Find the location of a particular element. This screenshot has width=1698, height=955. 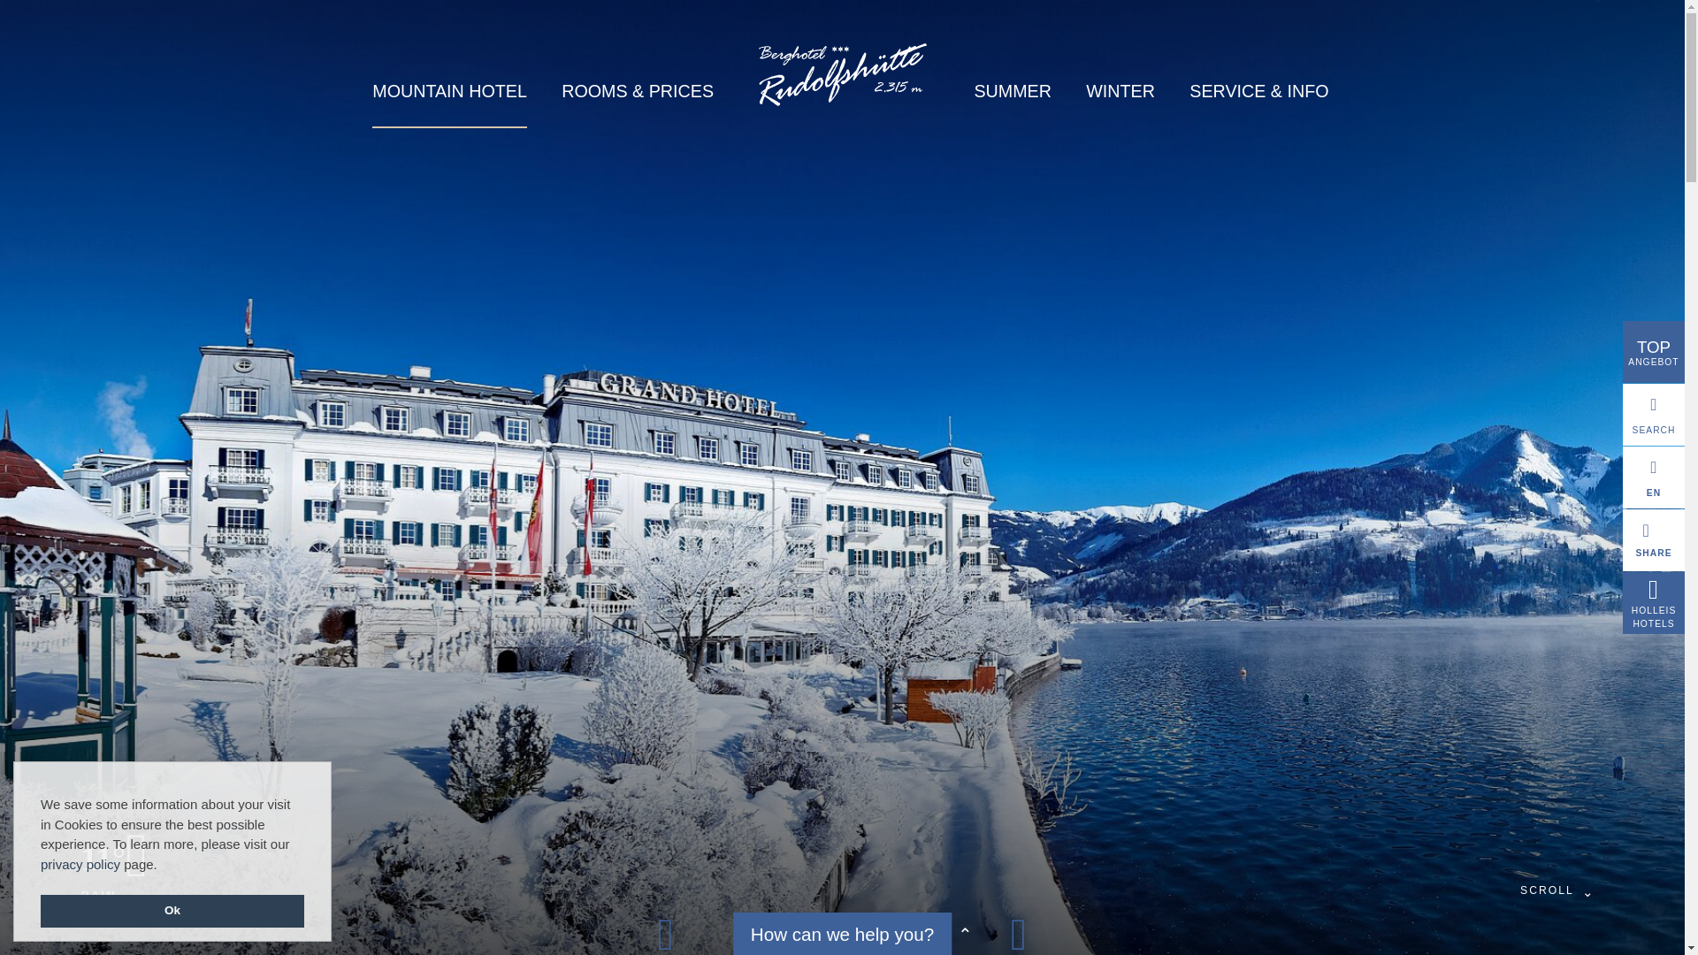

HOLLEIS HOTELS is located at coordinates (1654, 603).